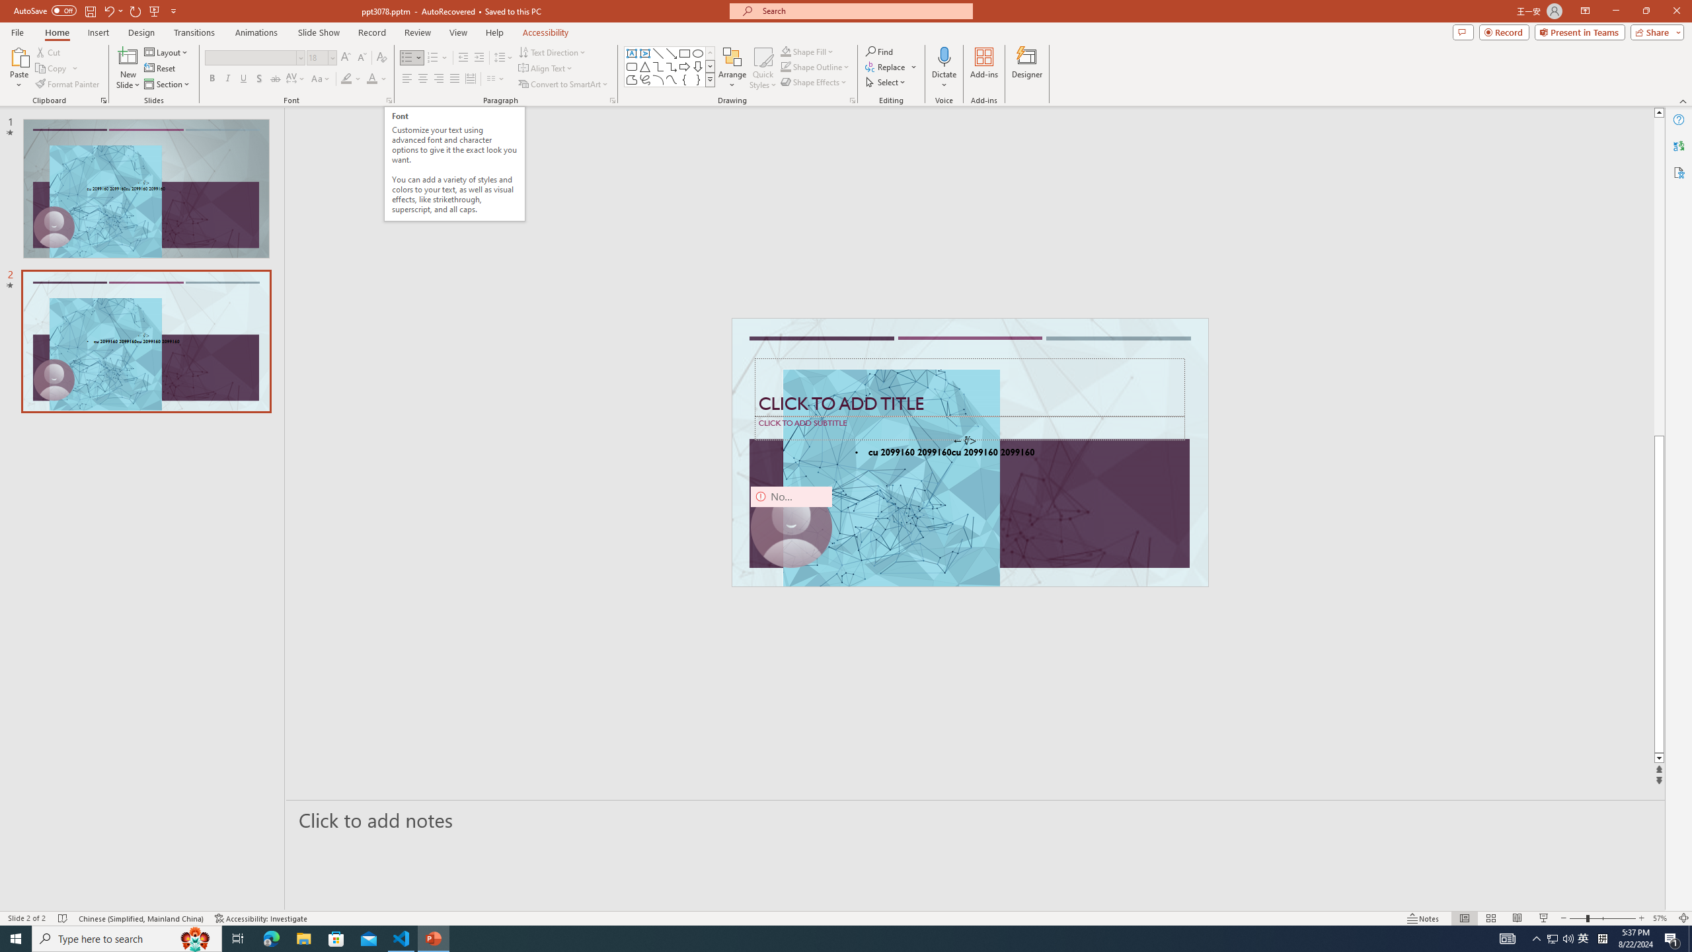  Describe the element at coordinates (243, 79) in the screenshot. I see `Underline` at that location.